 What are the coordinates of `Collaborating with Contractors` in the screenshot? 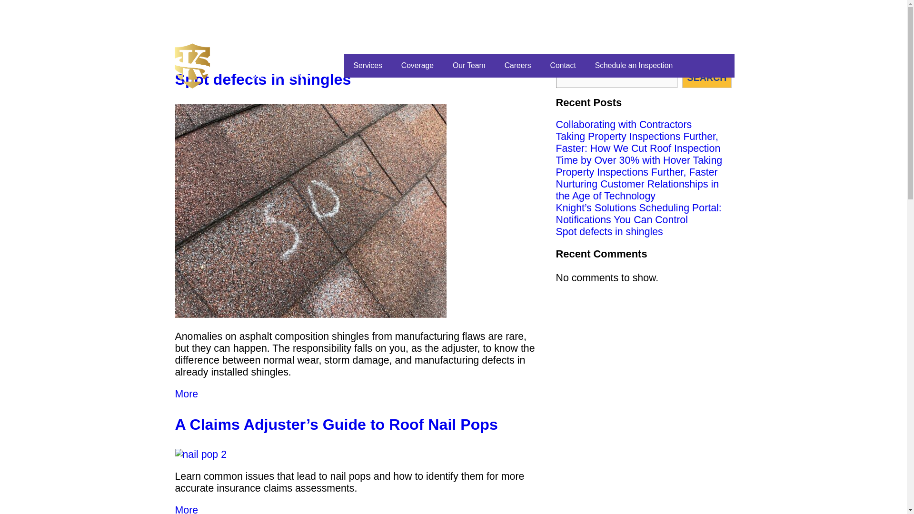 It's located at (624, 125).